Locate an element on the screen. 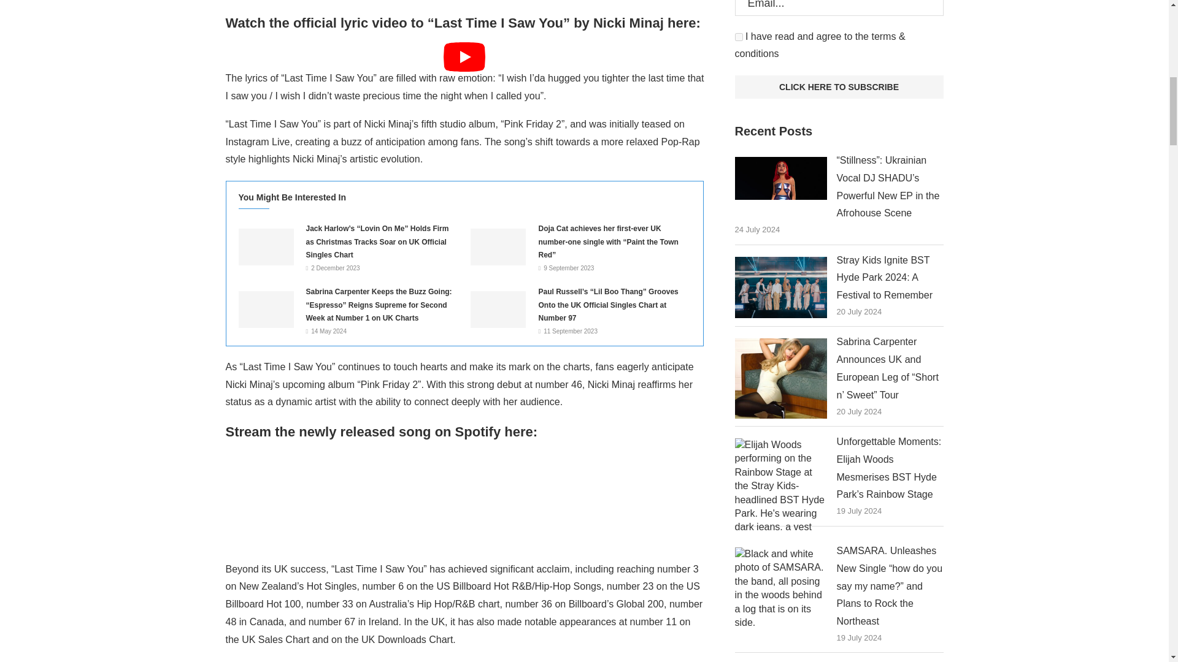 The height and width of the screenshot is (662, 1178). Click here to subscribe is located at coordinates (839, 87).